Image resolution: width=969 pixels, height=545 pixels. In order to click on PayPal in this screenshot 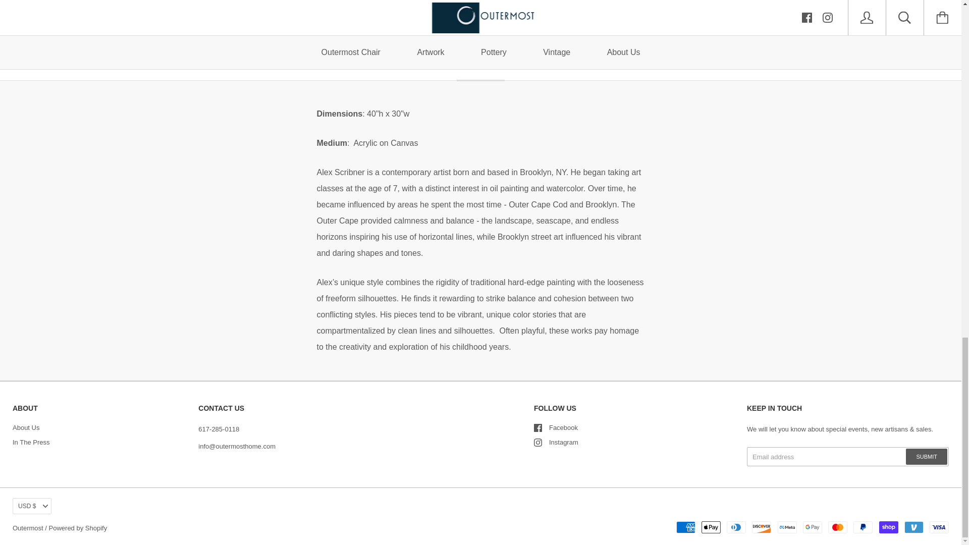, I will do `click(863, 527)`.